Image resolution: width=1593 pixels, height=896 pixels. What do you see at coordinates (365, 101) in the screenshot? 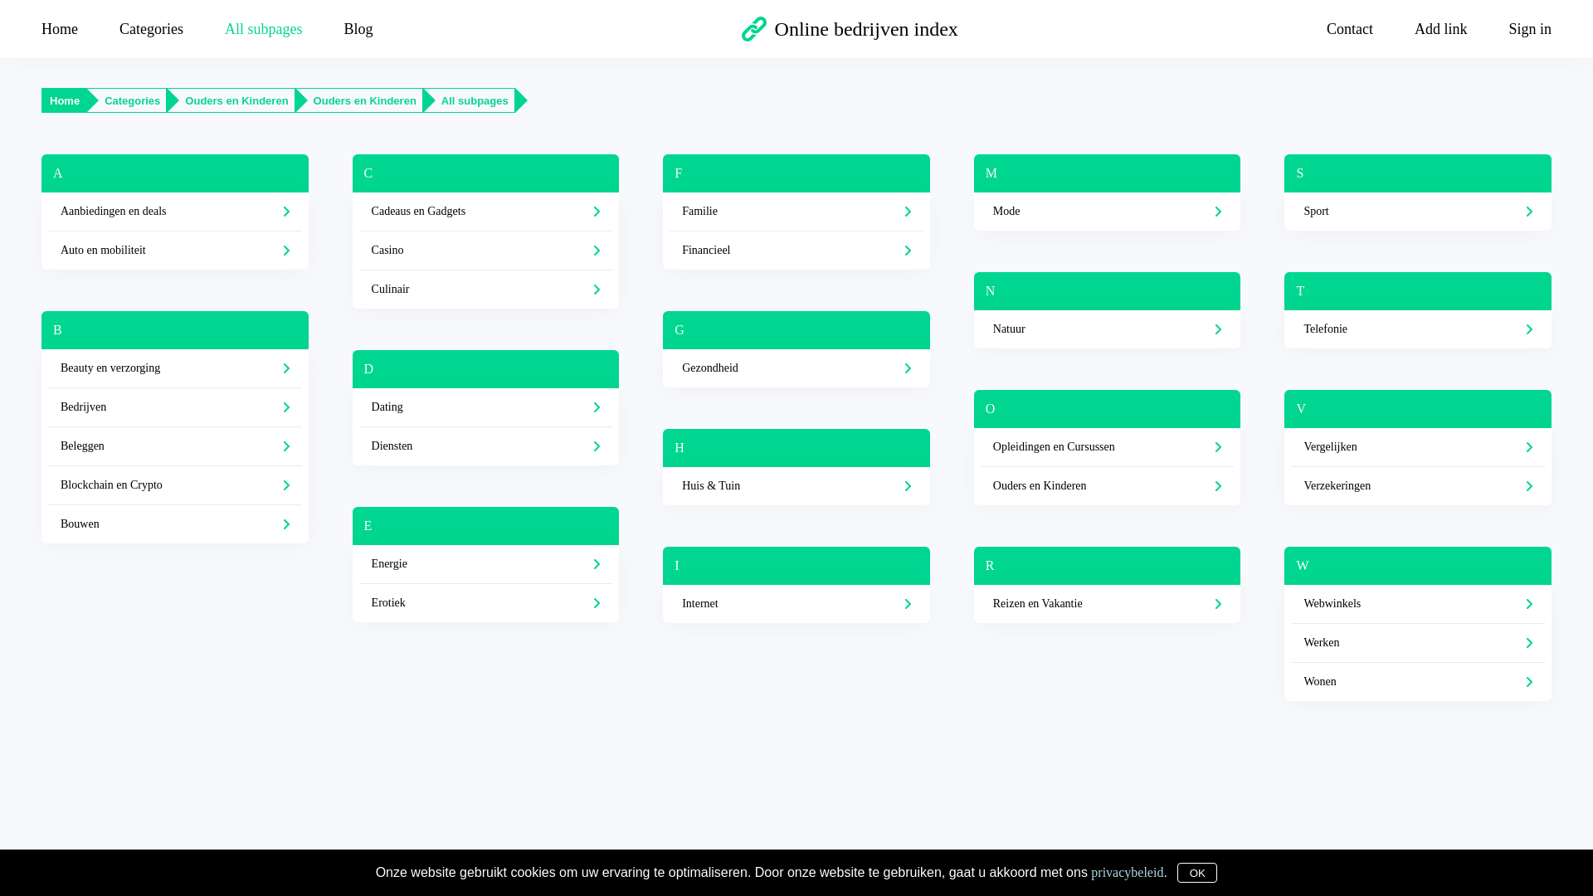
I see `Ouders en Kinderen` at bounding box center [365, 101].